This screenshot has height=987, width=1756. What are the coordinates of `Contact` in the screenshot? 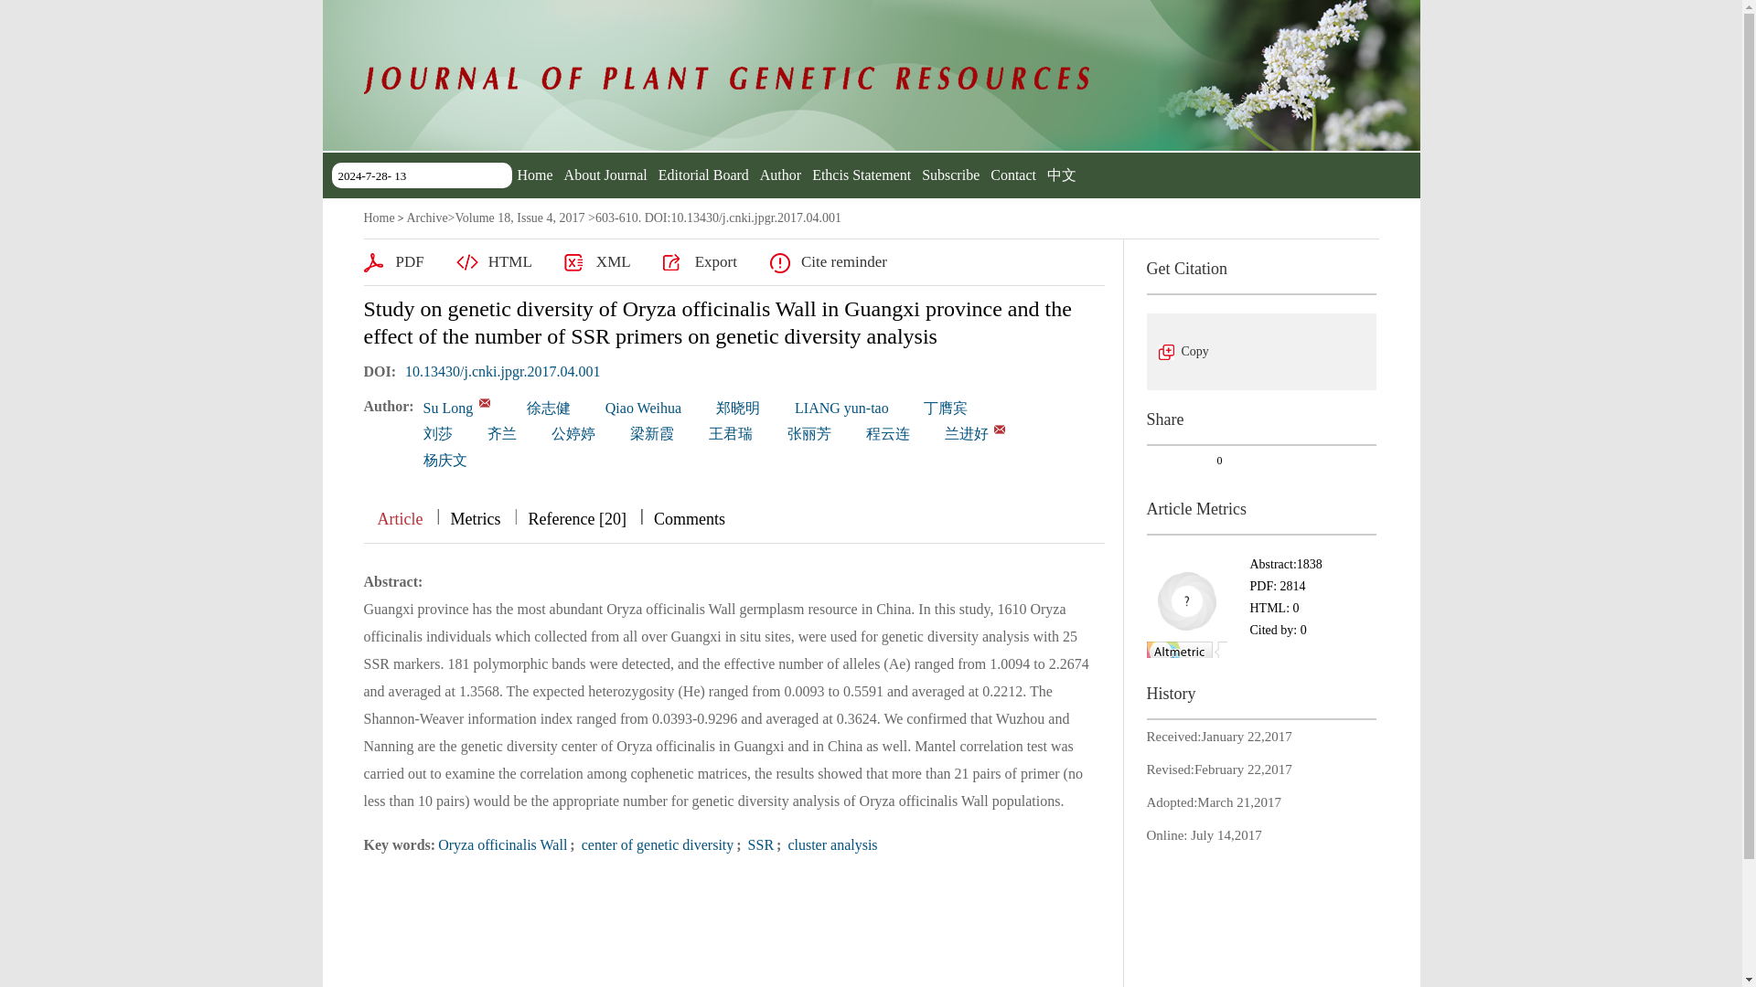 It's located at (1012, 174).